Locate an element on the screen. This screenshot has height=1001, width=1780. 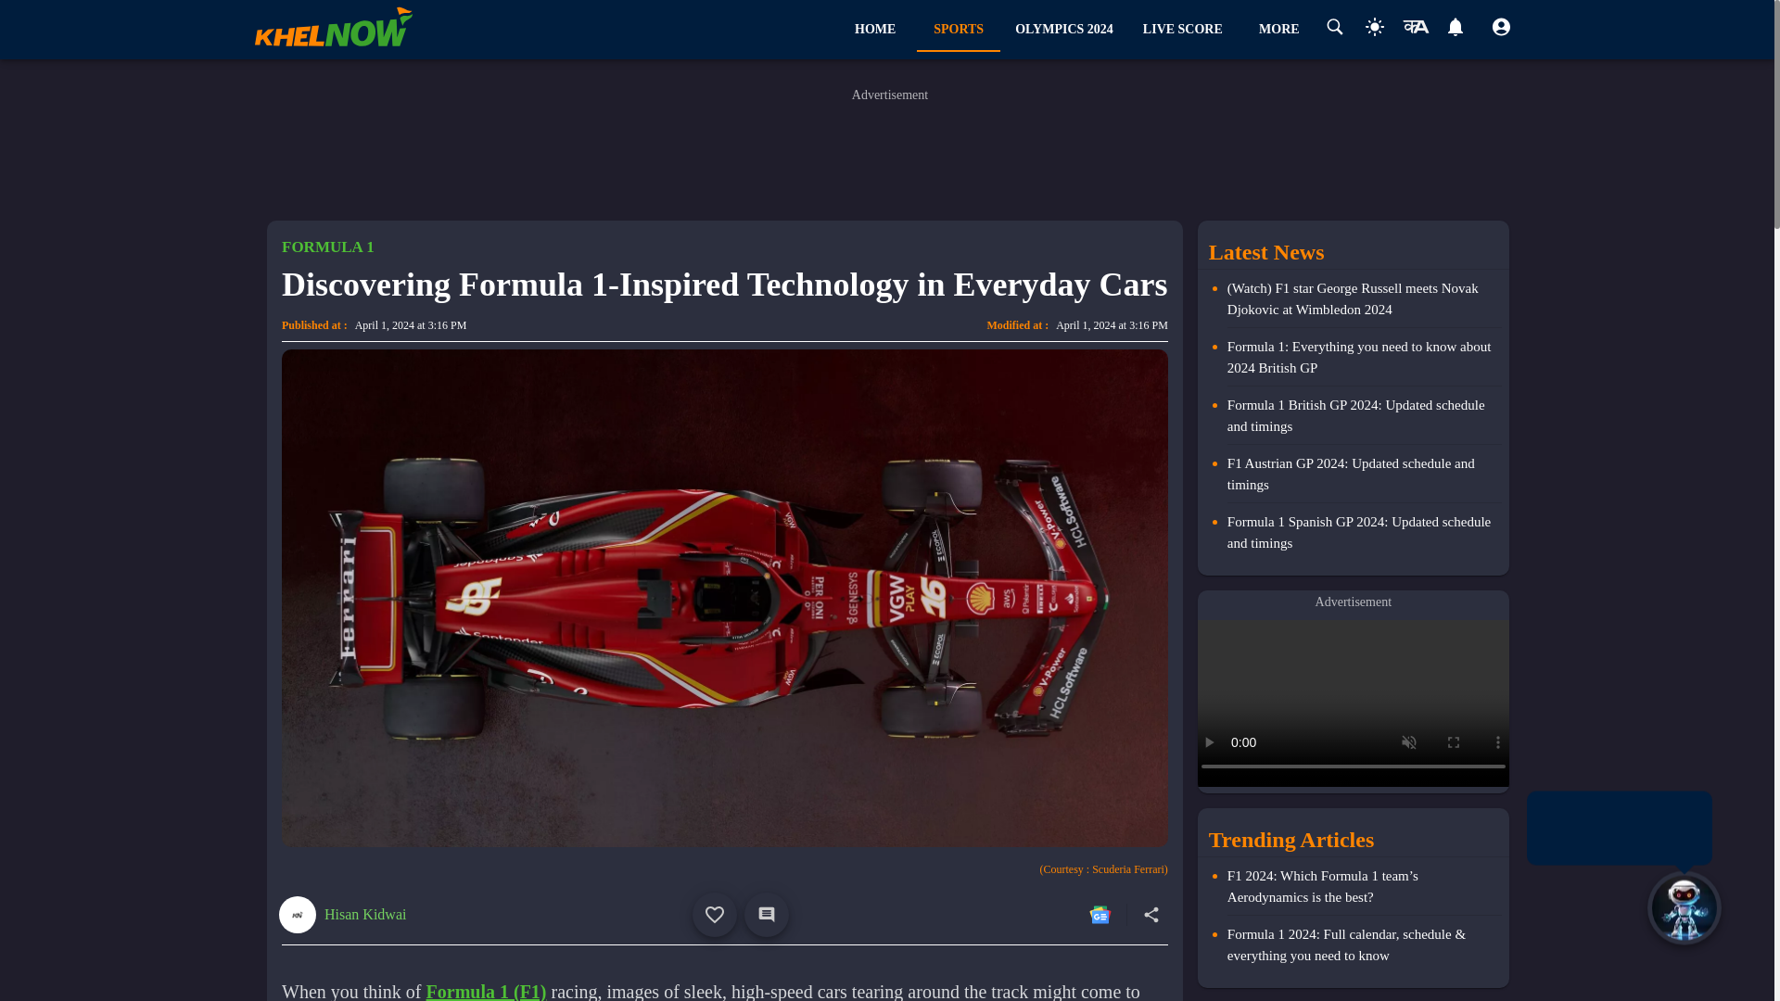
OLYMPICS 2024 is located at coordinates (1076, 30).